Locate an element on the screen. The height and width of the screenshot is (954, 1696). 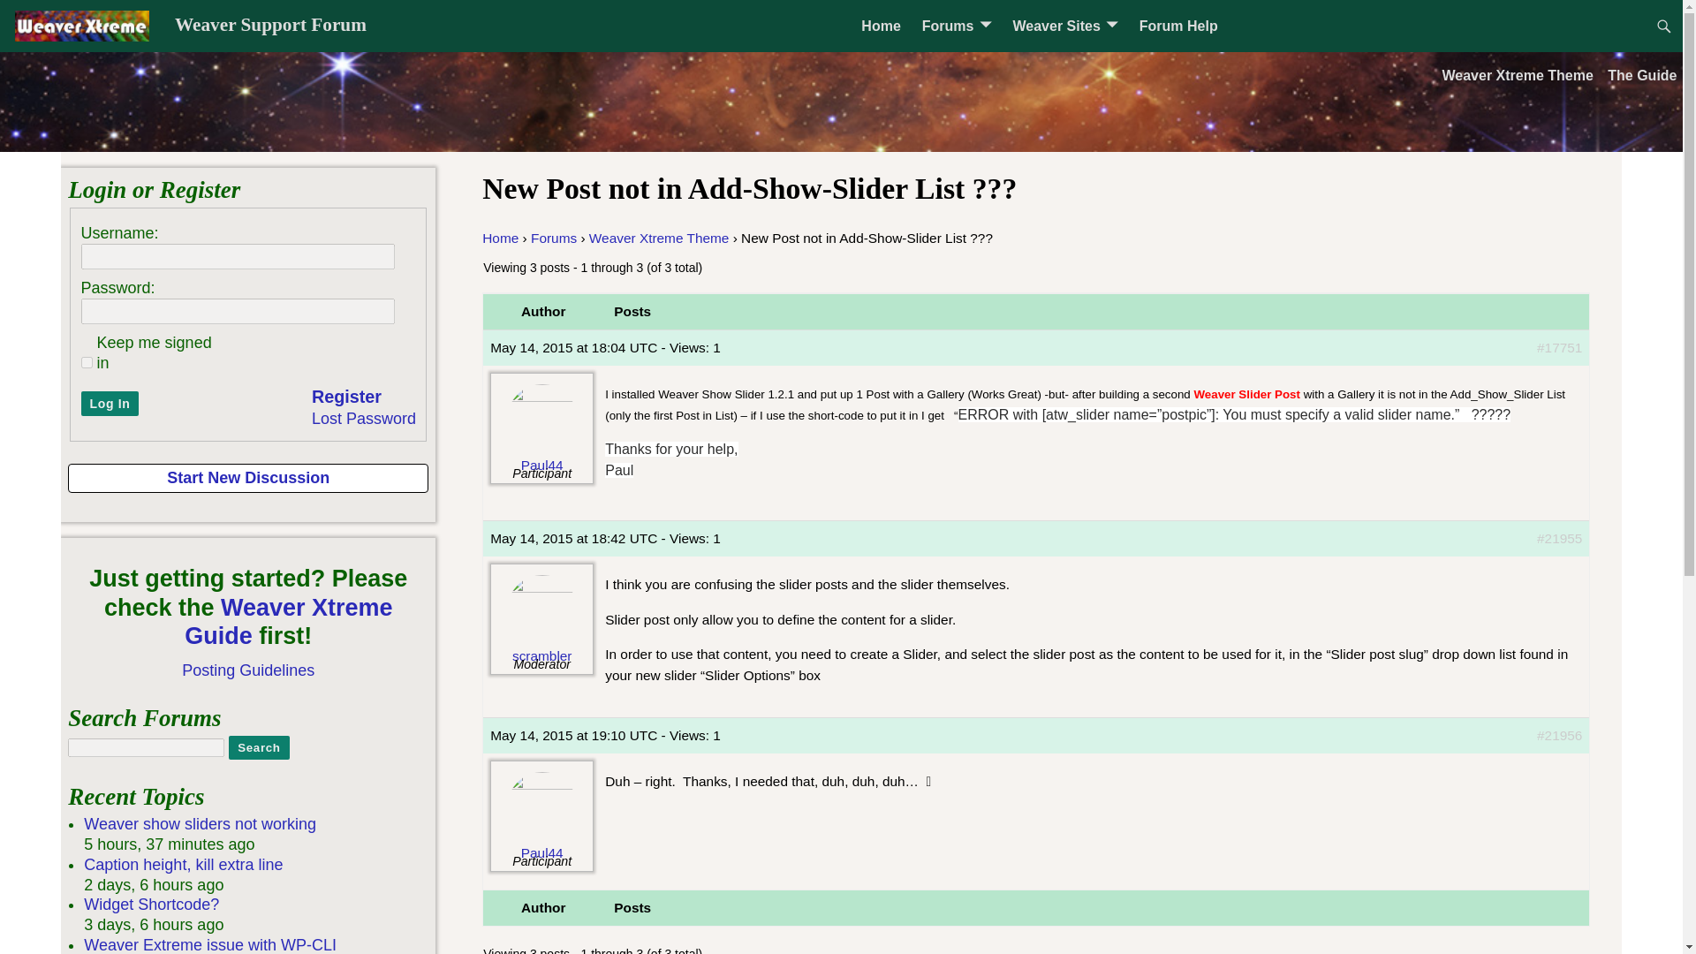
Register is located at coordinates (346, 397).